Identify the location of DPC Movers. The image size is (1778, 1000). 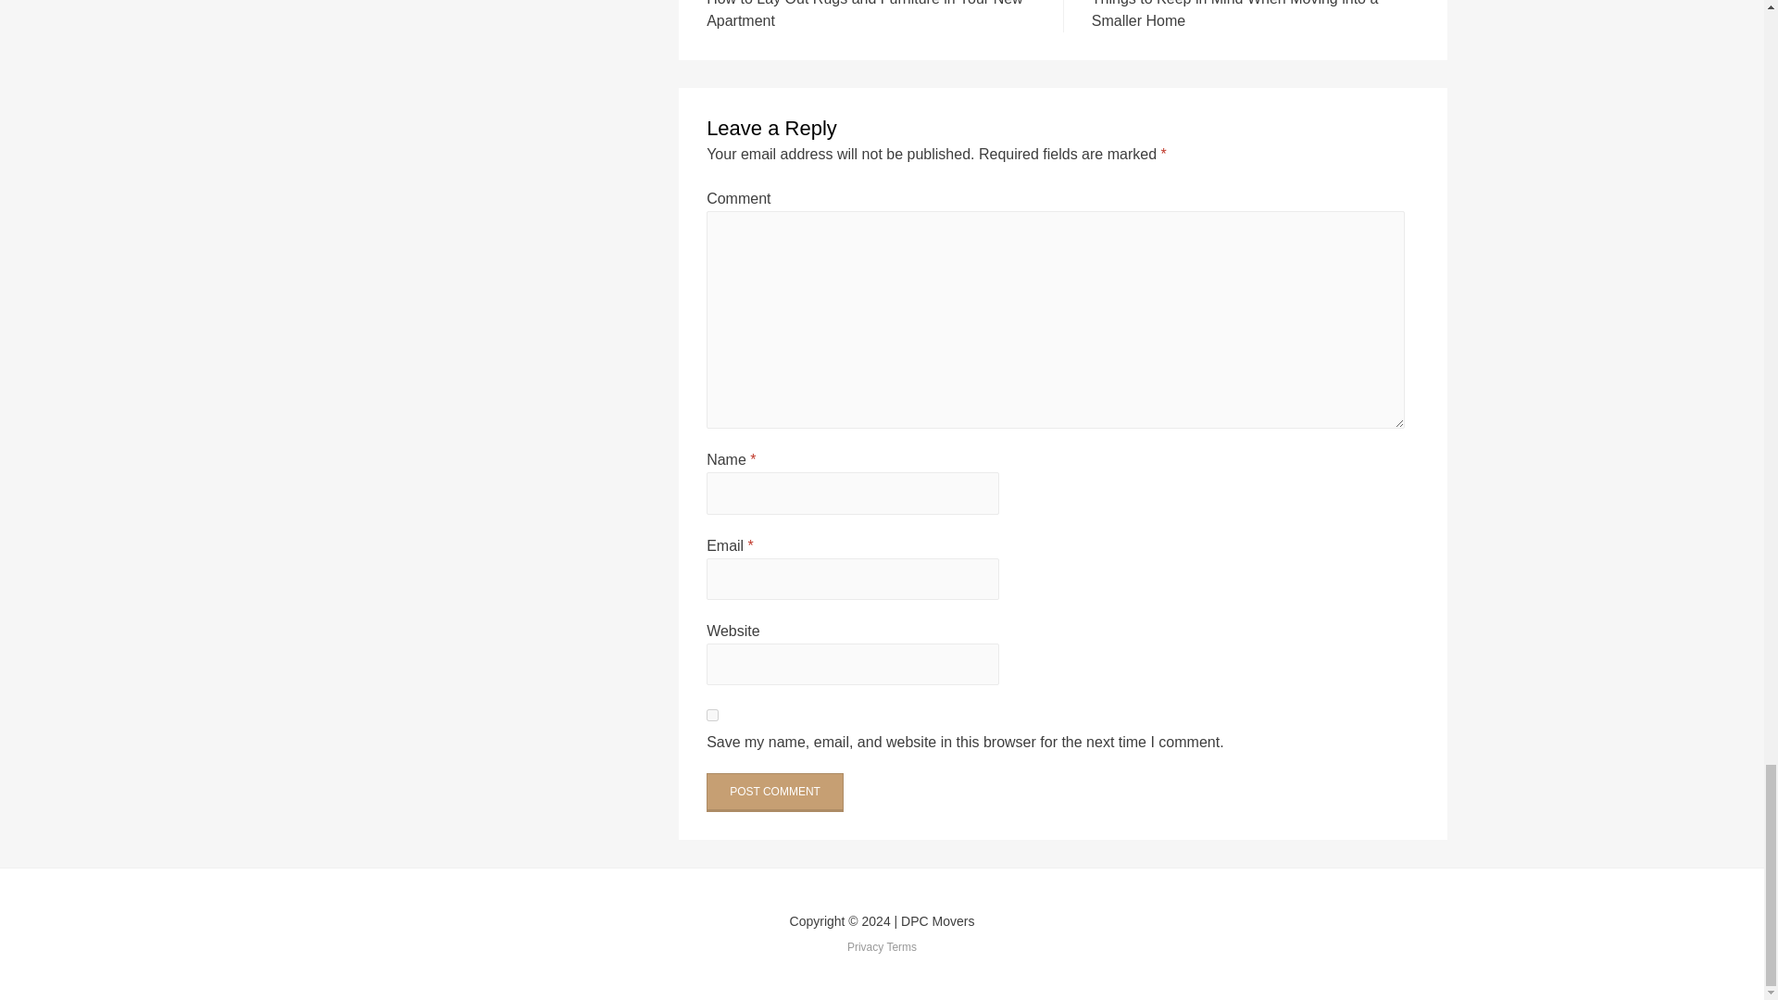
(937, 921).